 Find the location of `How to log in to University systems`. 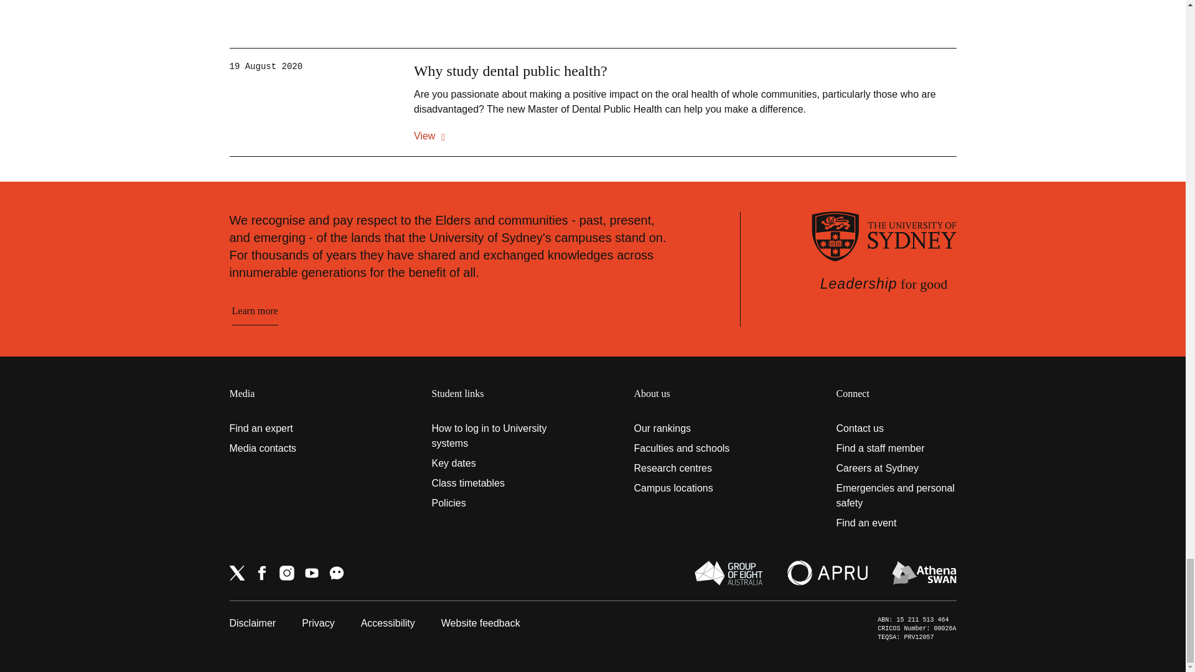

How to log in to University systems is located at coordinates (492, 436).